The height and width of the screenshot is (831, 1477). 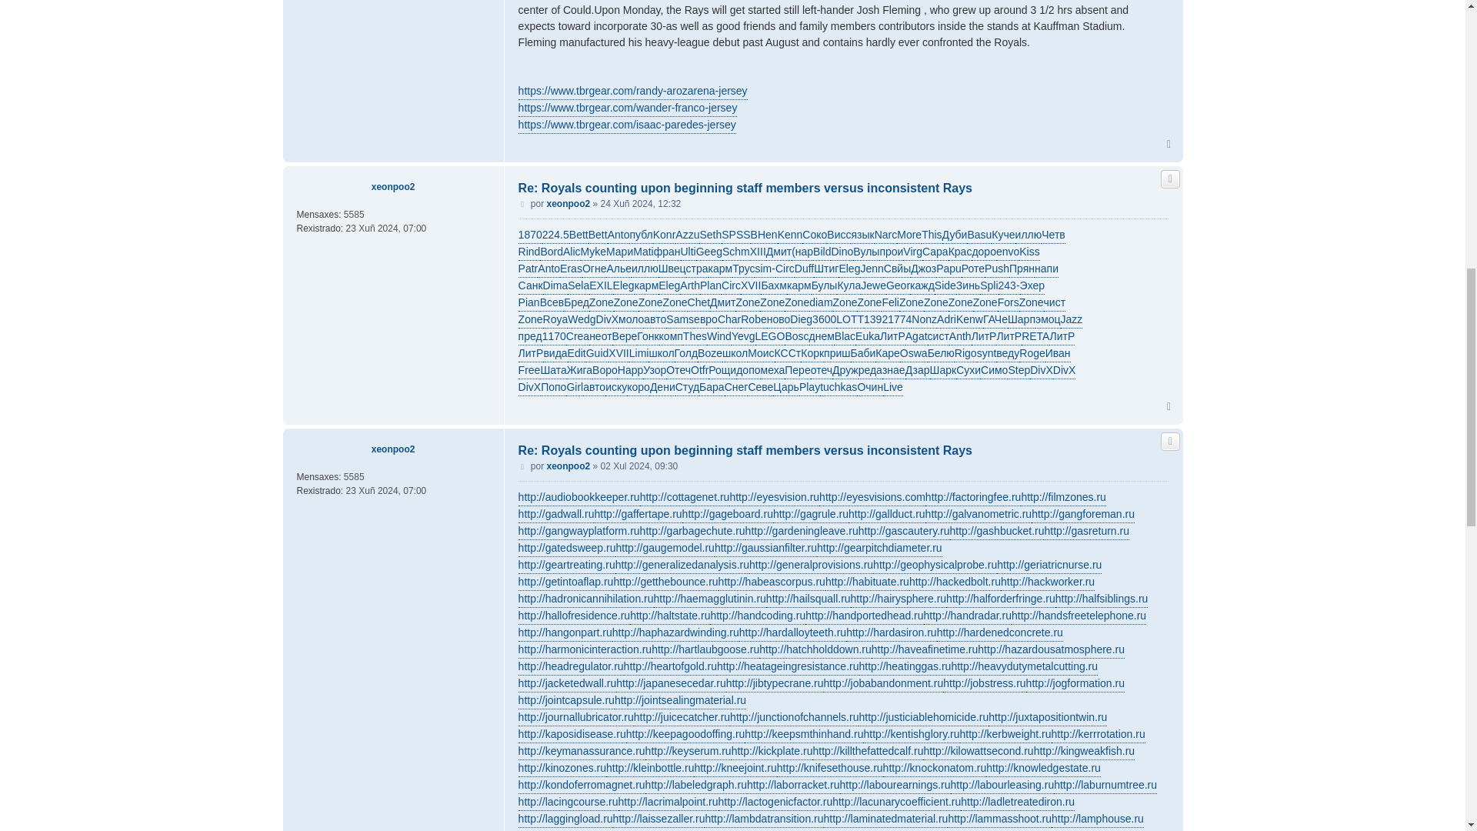 I want to click on Bett, so click(x=578, y=235).